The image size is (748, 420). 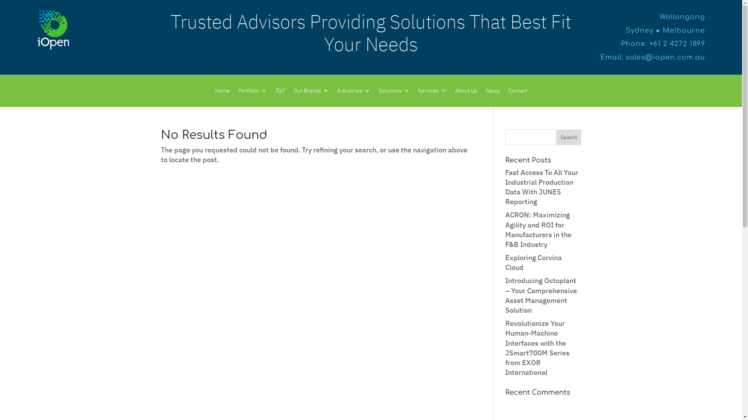 I want to click on Contact, so click(x=517, y=92).